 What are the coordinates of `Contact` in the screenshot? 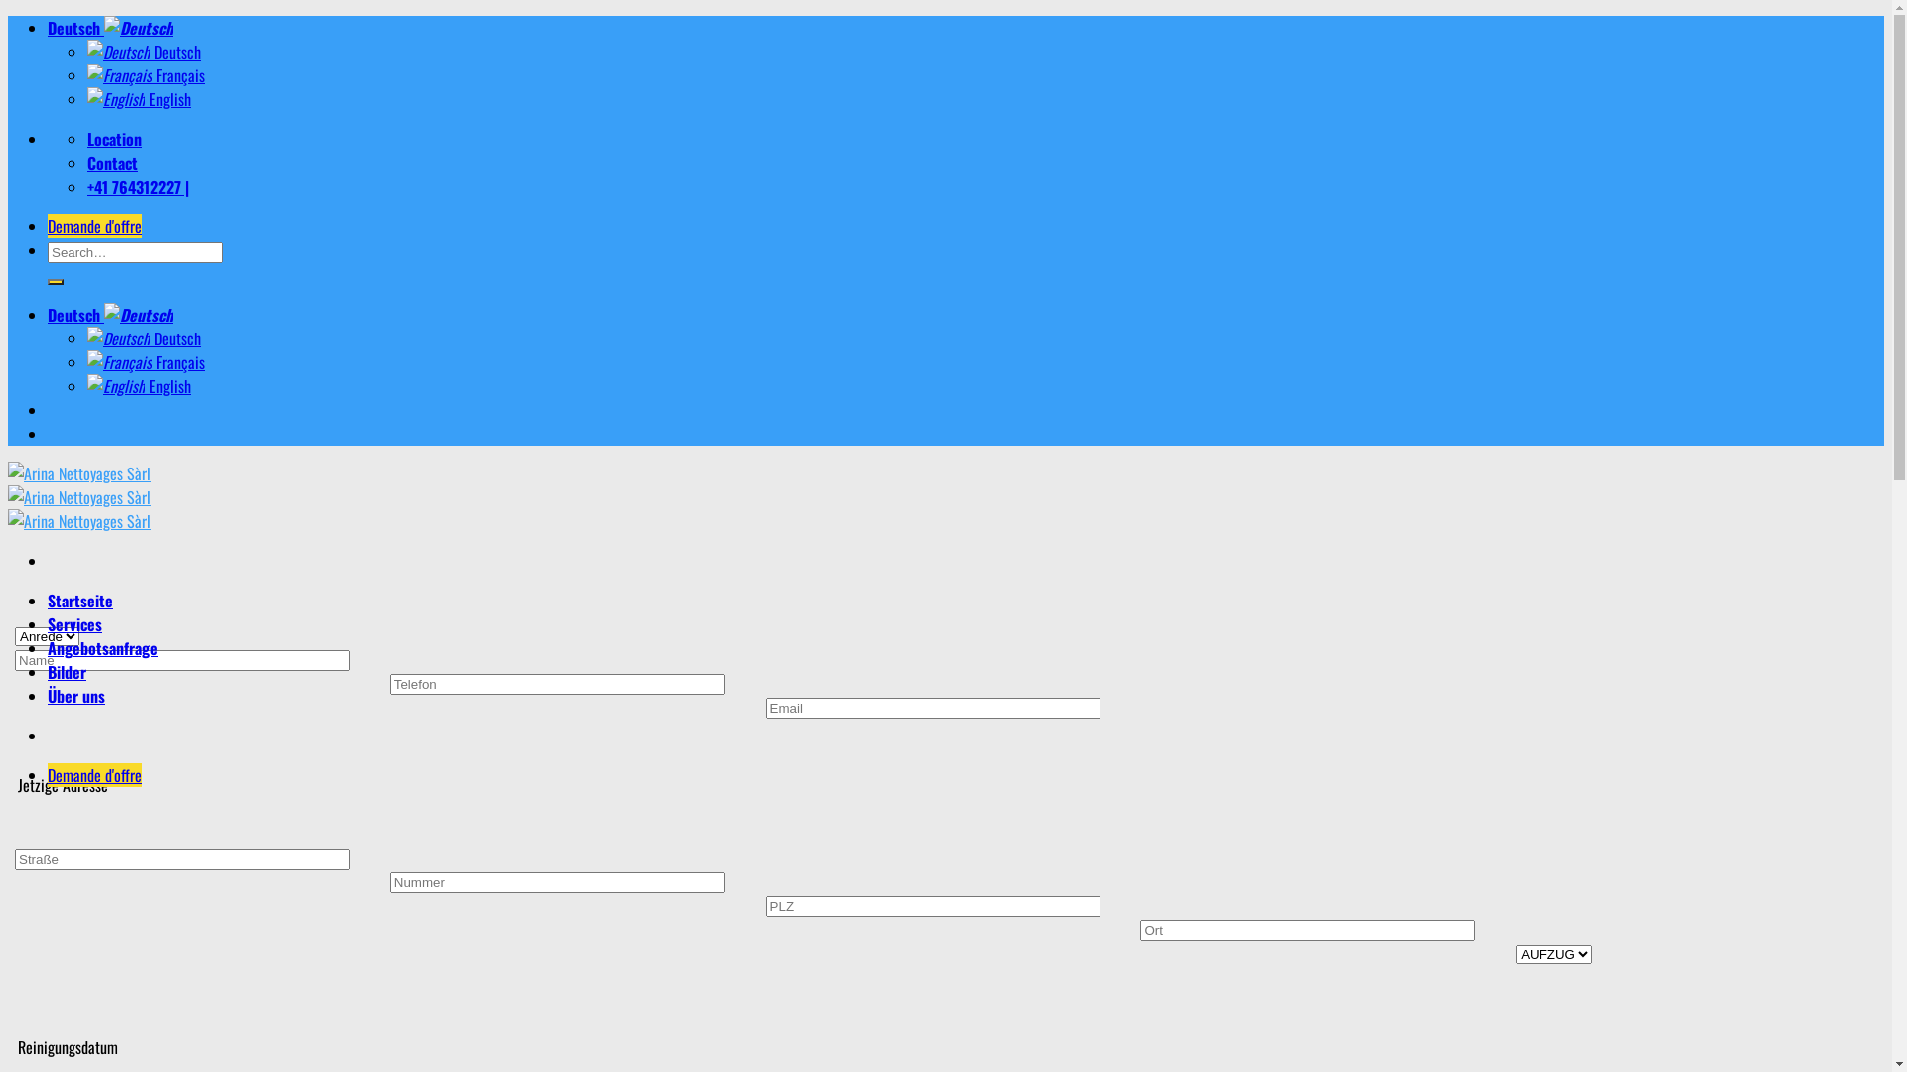 It's located at (113, 163).